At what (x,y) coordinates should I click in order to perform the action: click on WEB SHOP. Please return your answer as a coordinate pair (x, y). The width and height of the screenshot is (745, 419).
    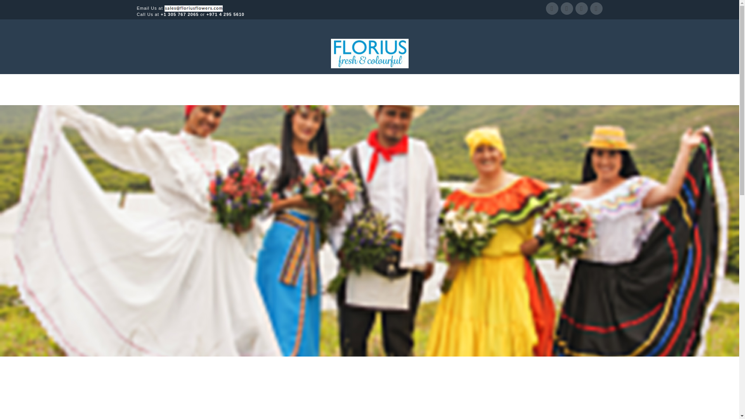
    Looking at the image, I should click on (452, 90).